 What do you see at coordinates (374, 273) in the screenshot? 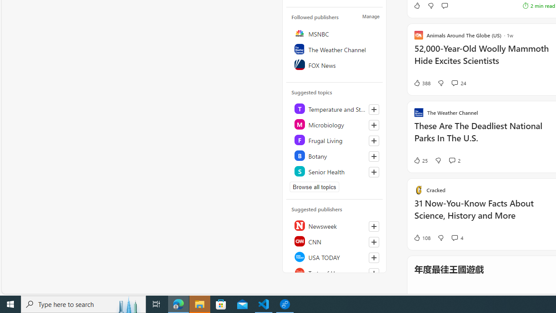
I see `Follow this source` at bounding box center [374, 273].